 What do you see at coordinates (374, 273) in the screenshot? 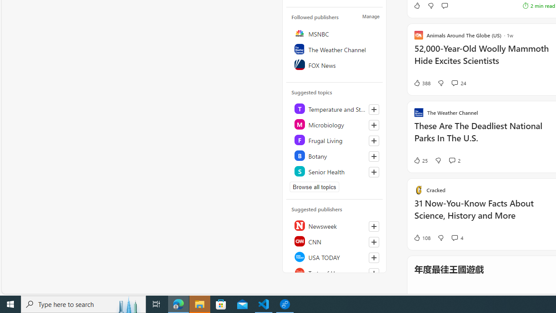
I see `Follow this source` at bounding box center [374, 273].